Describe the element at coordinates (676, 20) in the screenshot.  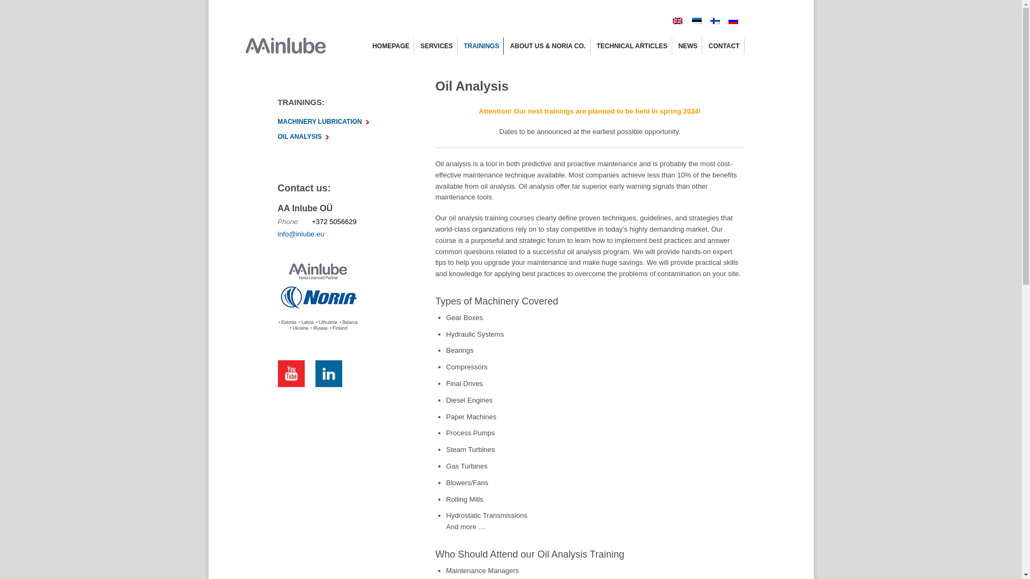
I see `English` at that location.